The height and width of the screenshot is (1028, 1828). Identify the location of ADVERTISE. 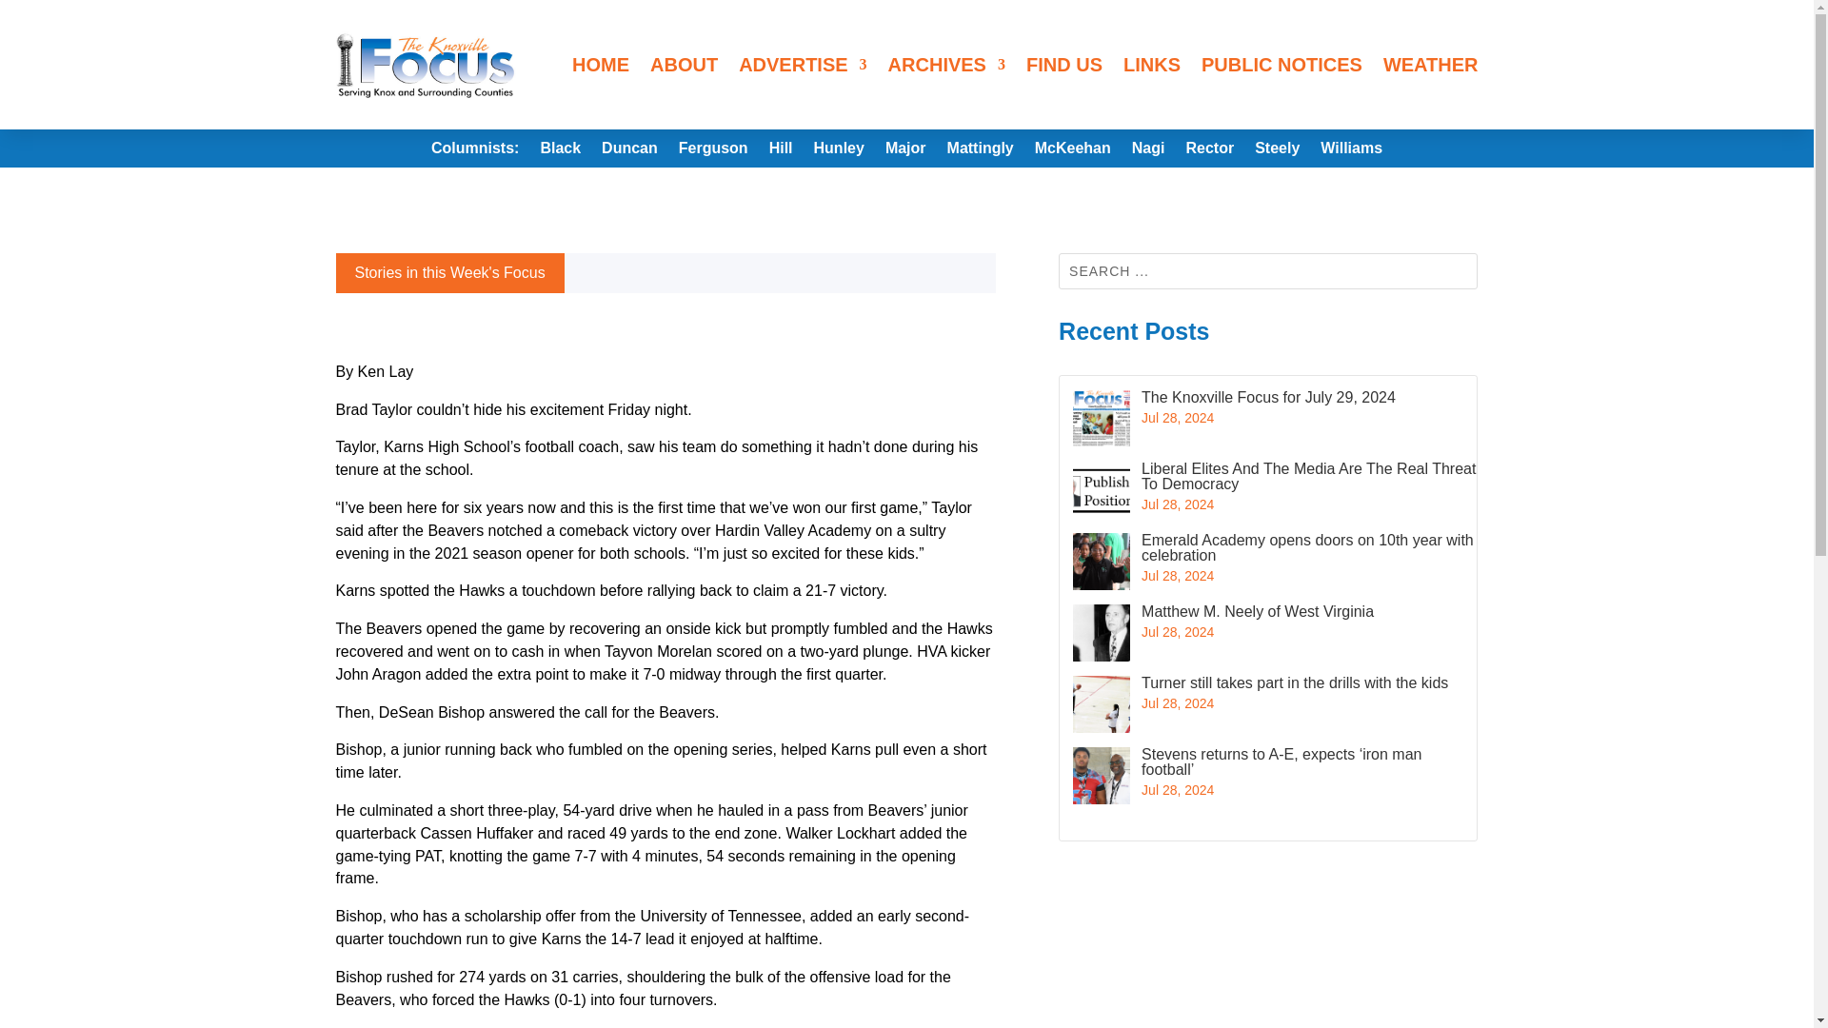
(802, 65).